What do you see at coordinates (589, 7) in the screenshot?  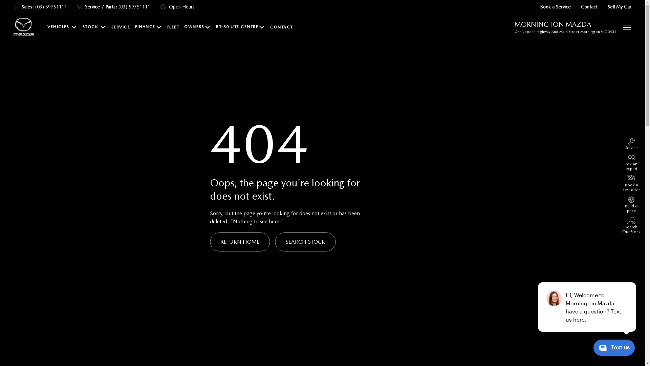 I see `Contact` at bounding box center [589, 7].